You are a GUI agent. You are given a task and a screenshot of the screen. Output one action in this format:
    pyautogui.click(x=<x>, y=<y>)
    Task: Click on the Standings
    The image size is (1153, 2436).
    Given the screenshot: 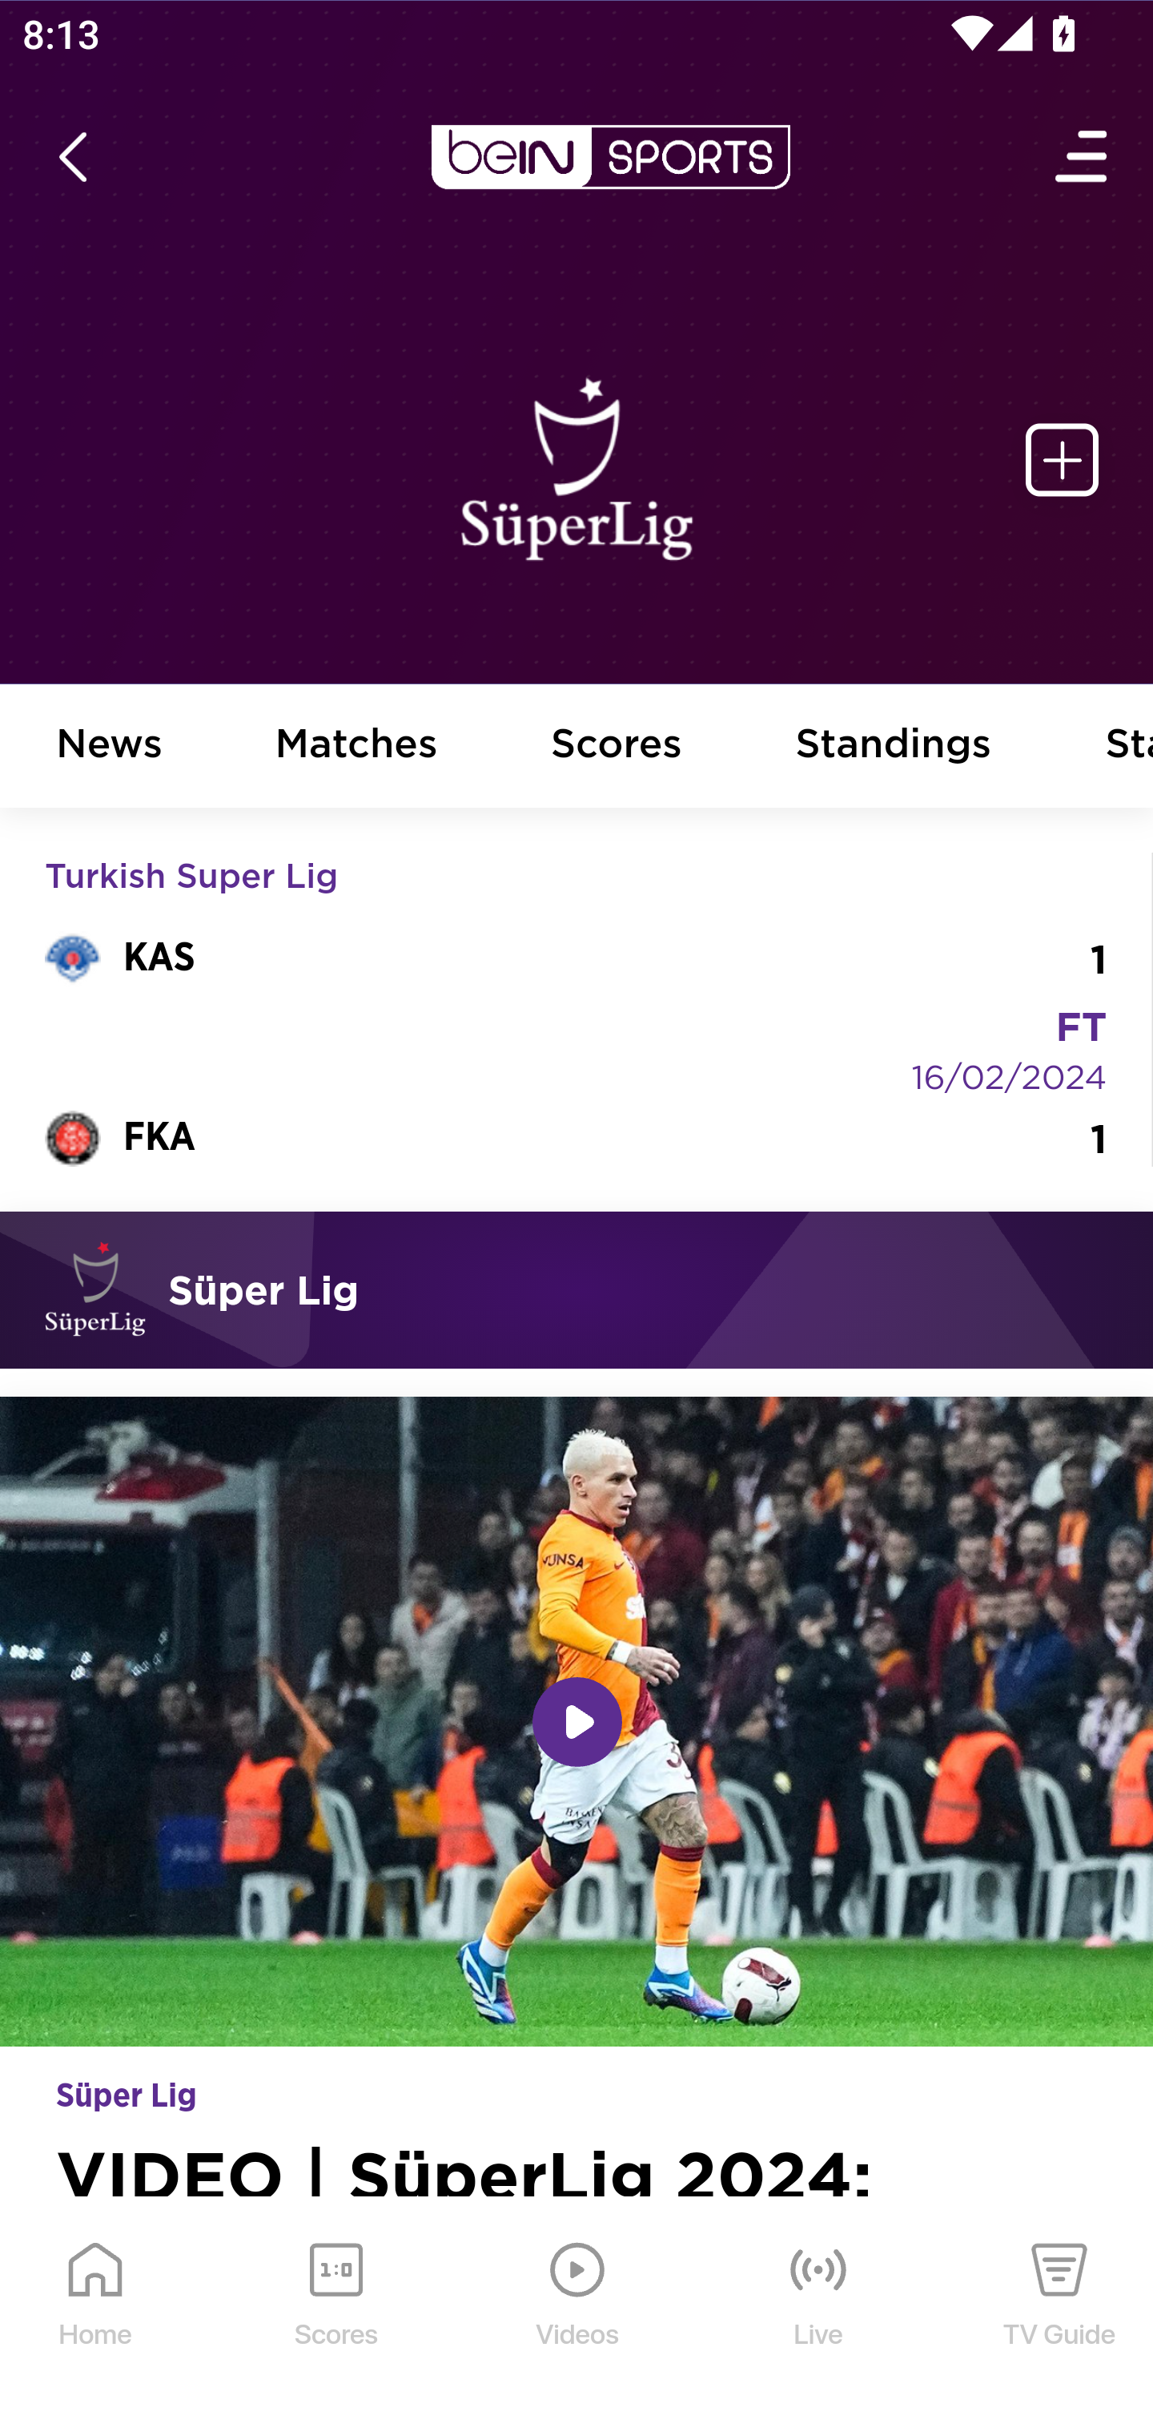 What is the action you would take?
    pyautogui.click(x=894, y=747)
    